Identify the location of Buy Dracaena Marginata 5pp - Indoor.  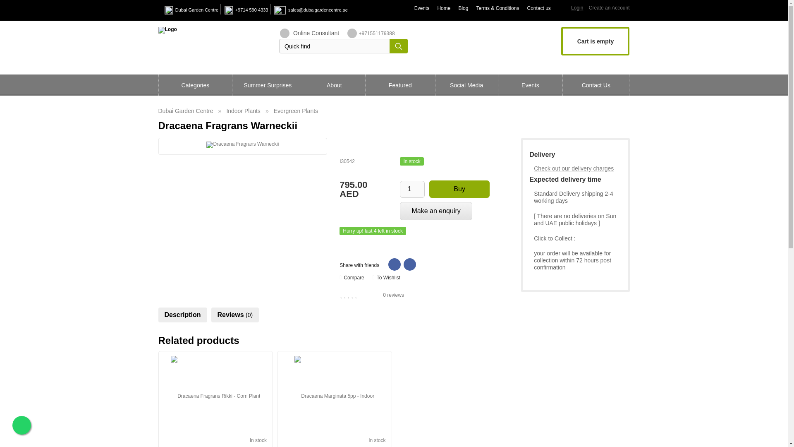
(334, 396).